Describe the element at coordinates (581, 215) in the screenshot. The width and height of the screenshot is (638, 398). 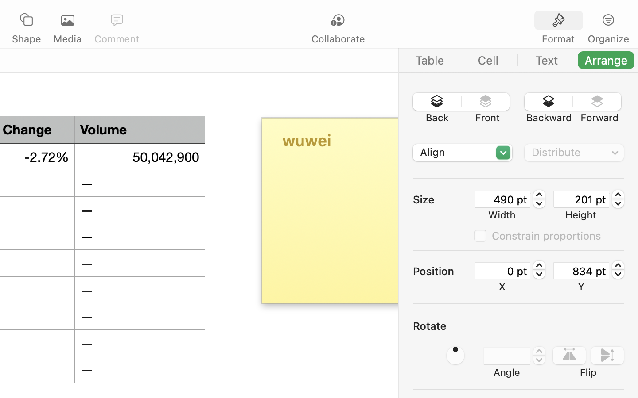
I see `Height` at that location.